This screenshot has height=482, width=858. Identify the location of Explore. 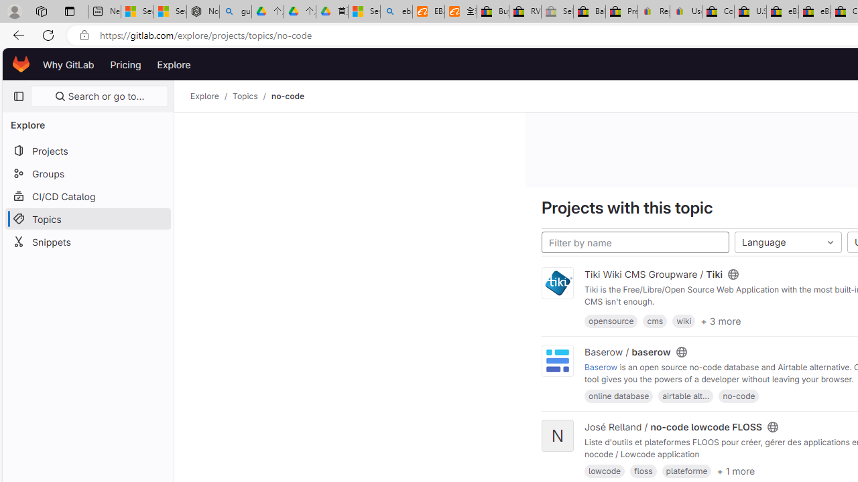
(174, 64).